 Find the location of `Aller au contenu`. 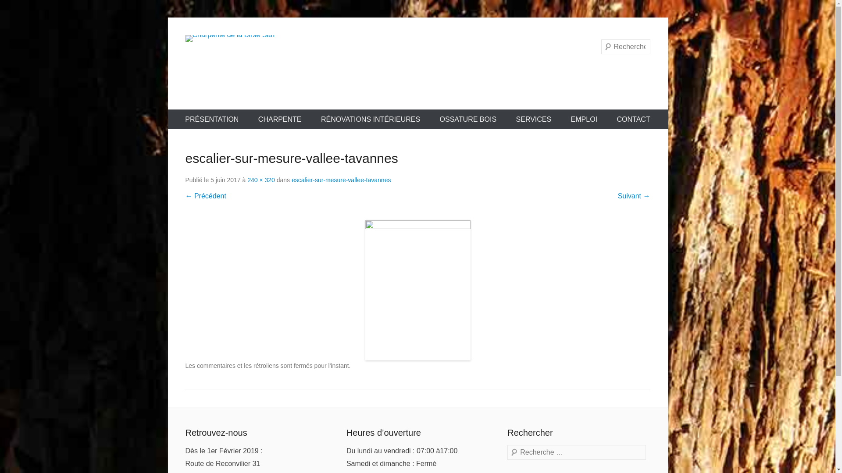

Aller au contenu is located at coordinates (168, 17).